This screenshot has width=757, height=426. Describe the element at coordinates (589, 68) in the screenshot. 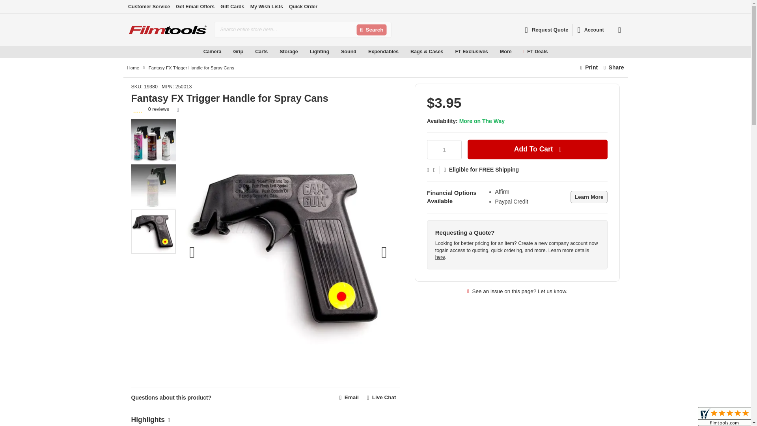

I see `Print` at that location.